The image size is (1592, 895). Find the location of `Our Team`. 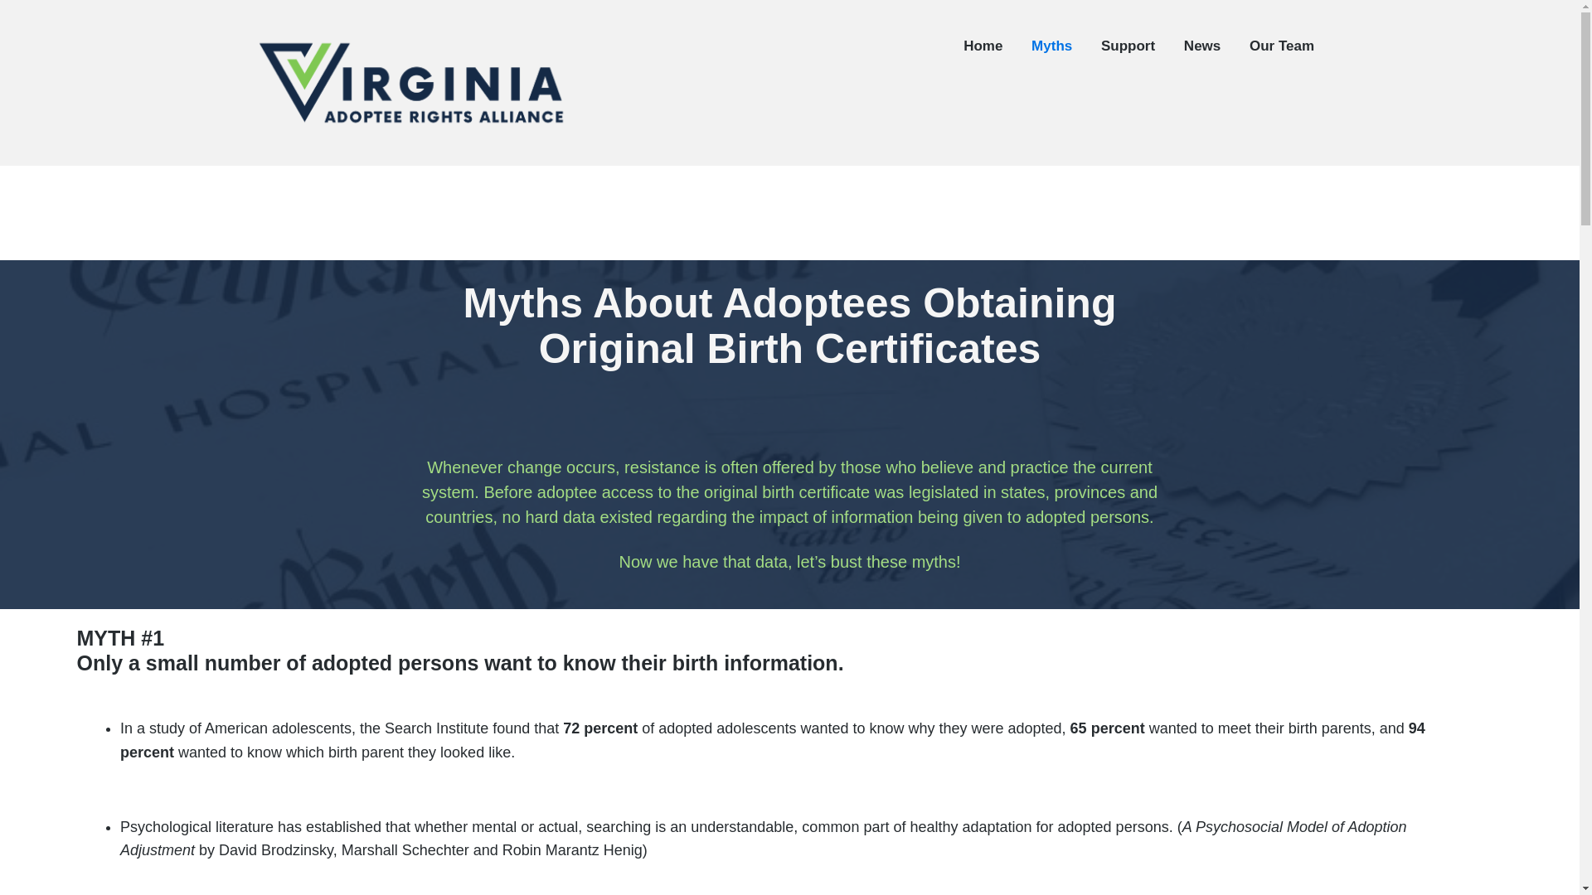

Our Team is located at coordinates (1282, 46).